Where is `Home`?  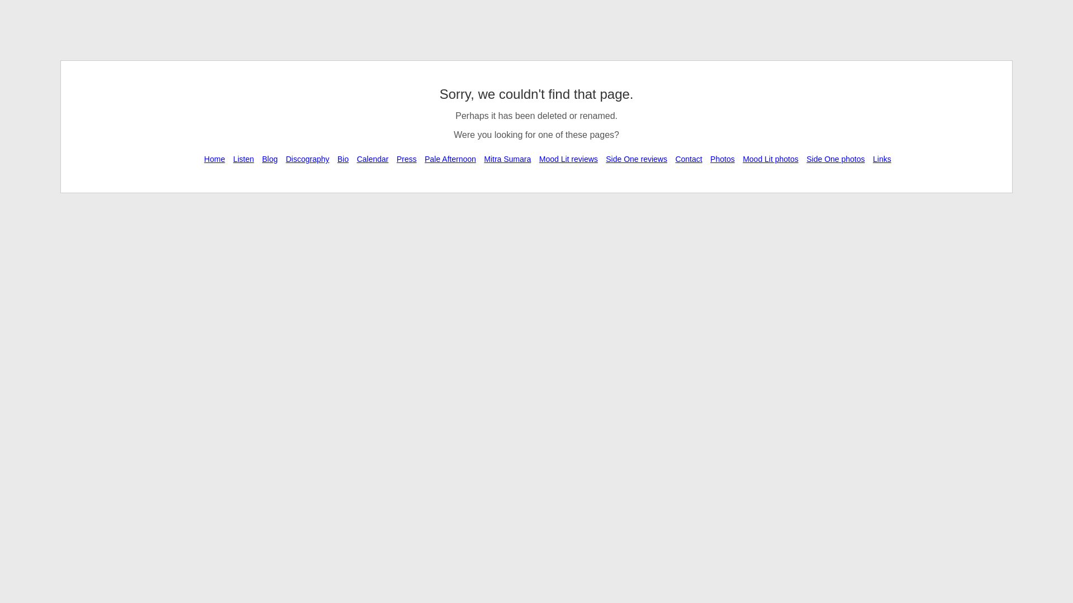
Home is located at coordinates (215, 159).